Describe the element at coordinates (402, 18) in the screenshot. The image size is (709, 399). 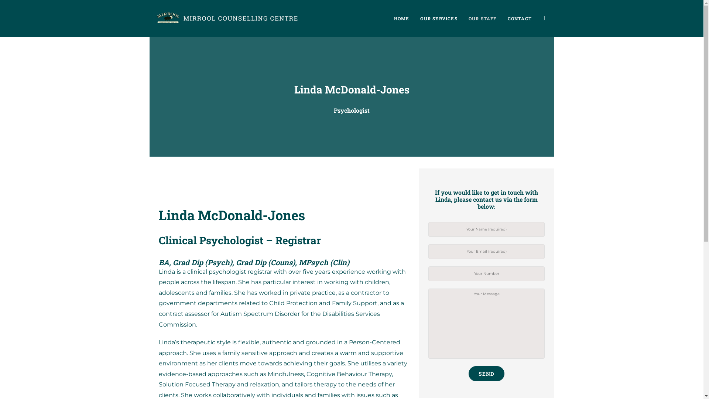
I see `HOME` at that location.